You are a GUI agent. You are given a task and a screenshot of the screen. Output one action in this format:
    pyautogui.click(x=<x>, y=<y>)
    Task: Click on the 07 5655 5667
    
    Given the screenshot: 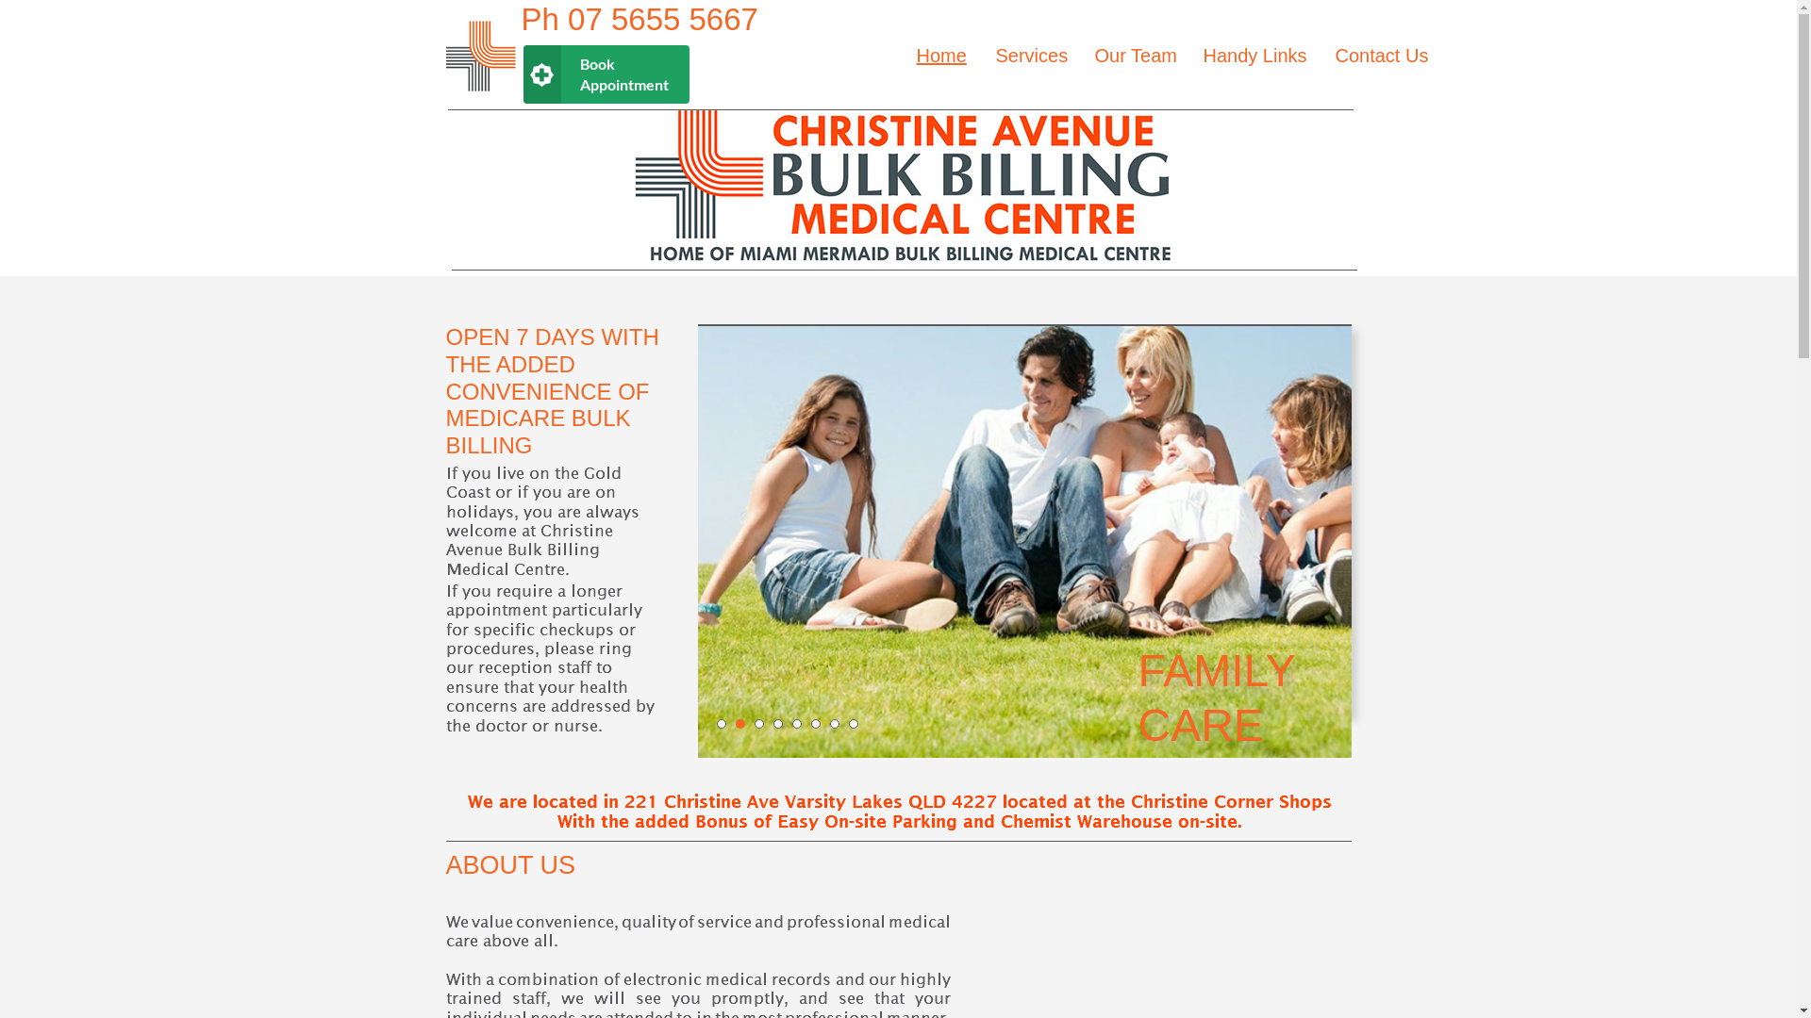 What is the action you would take?
    pyautogui.click(x=663, y=19)
    